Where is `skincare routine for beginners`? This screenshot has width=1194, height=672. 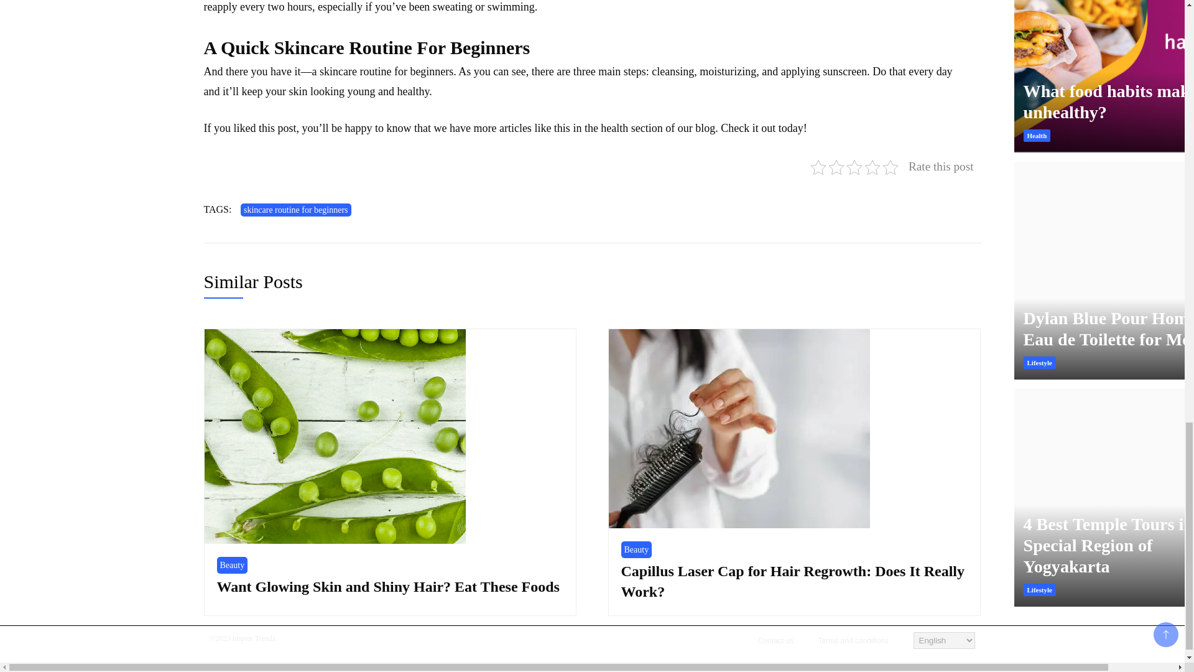
skincare routine for beginners is located at coordinates (296, 210).